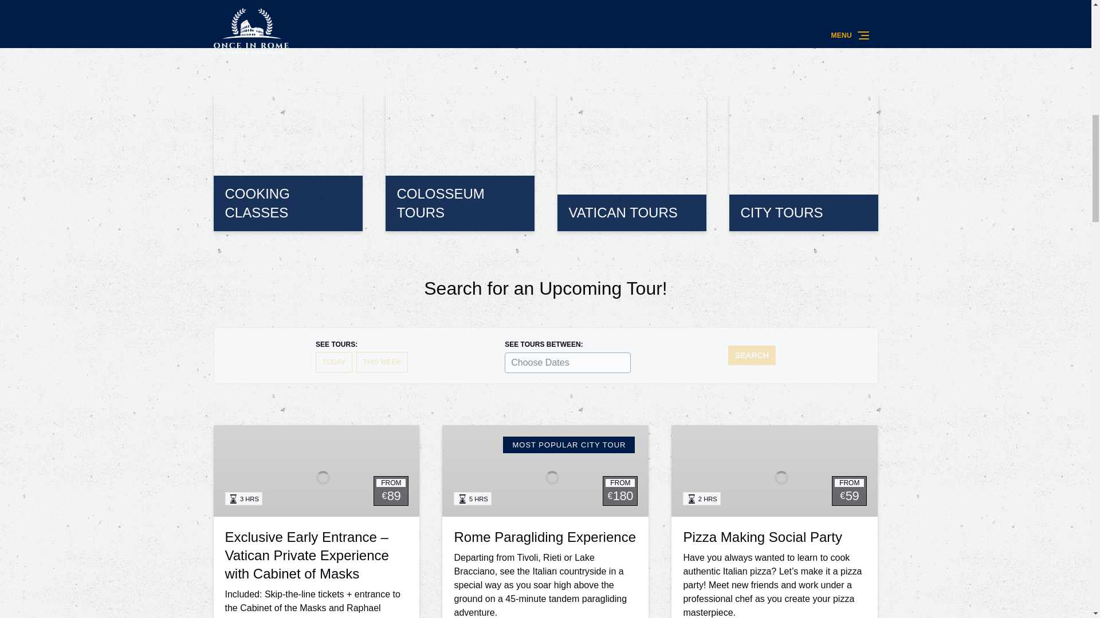 The height and width of the screenshot is (618, 1100). Describe the element at coordinates (333, 362) in the screenshot. I see `Today` at that location.